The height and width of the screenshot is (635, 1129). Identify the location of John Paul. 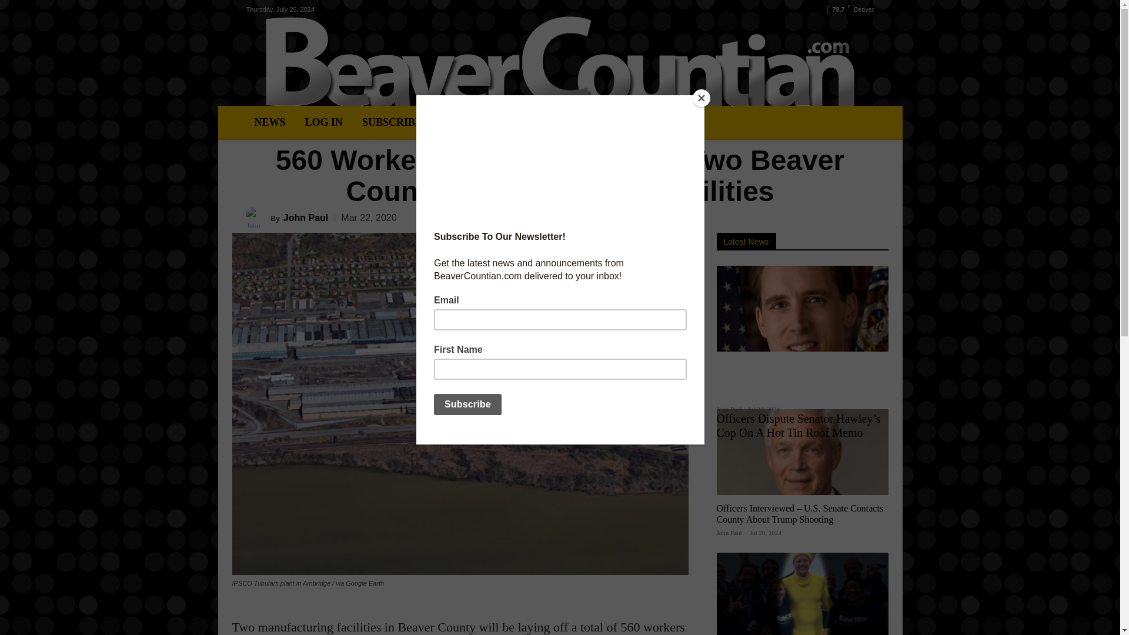
(729, 532).